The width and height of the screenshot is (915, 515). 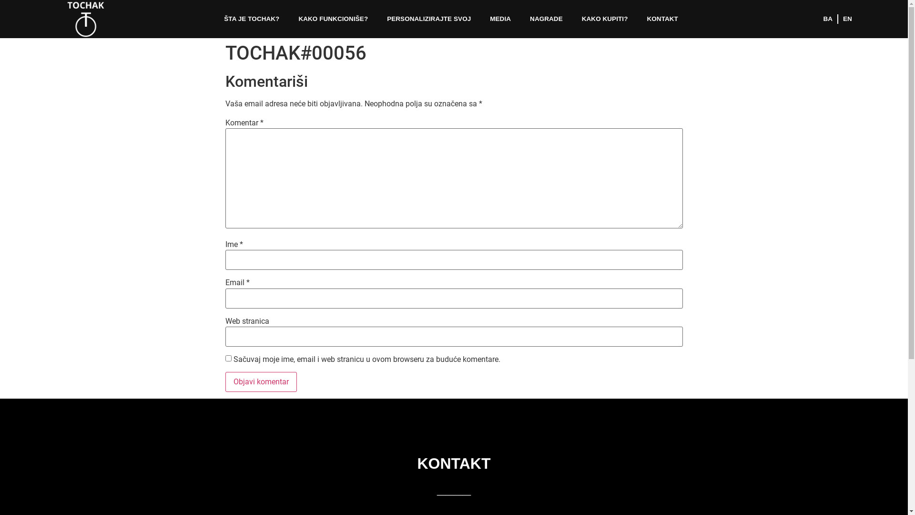 What do you see at coordinates (605, 19) in the screenshot?
I see `KAKO KUPITI?` at bounding box center [605, 19].